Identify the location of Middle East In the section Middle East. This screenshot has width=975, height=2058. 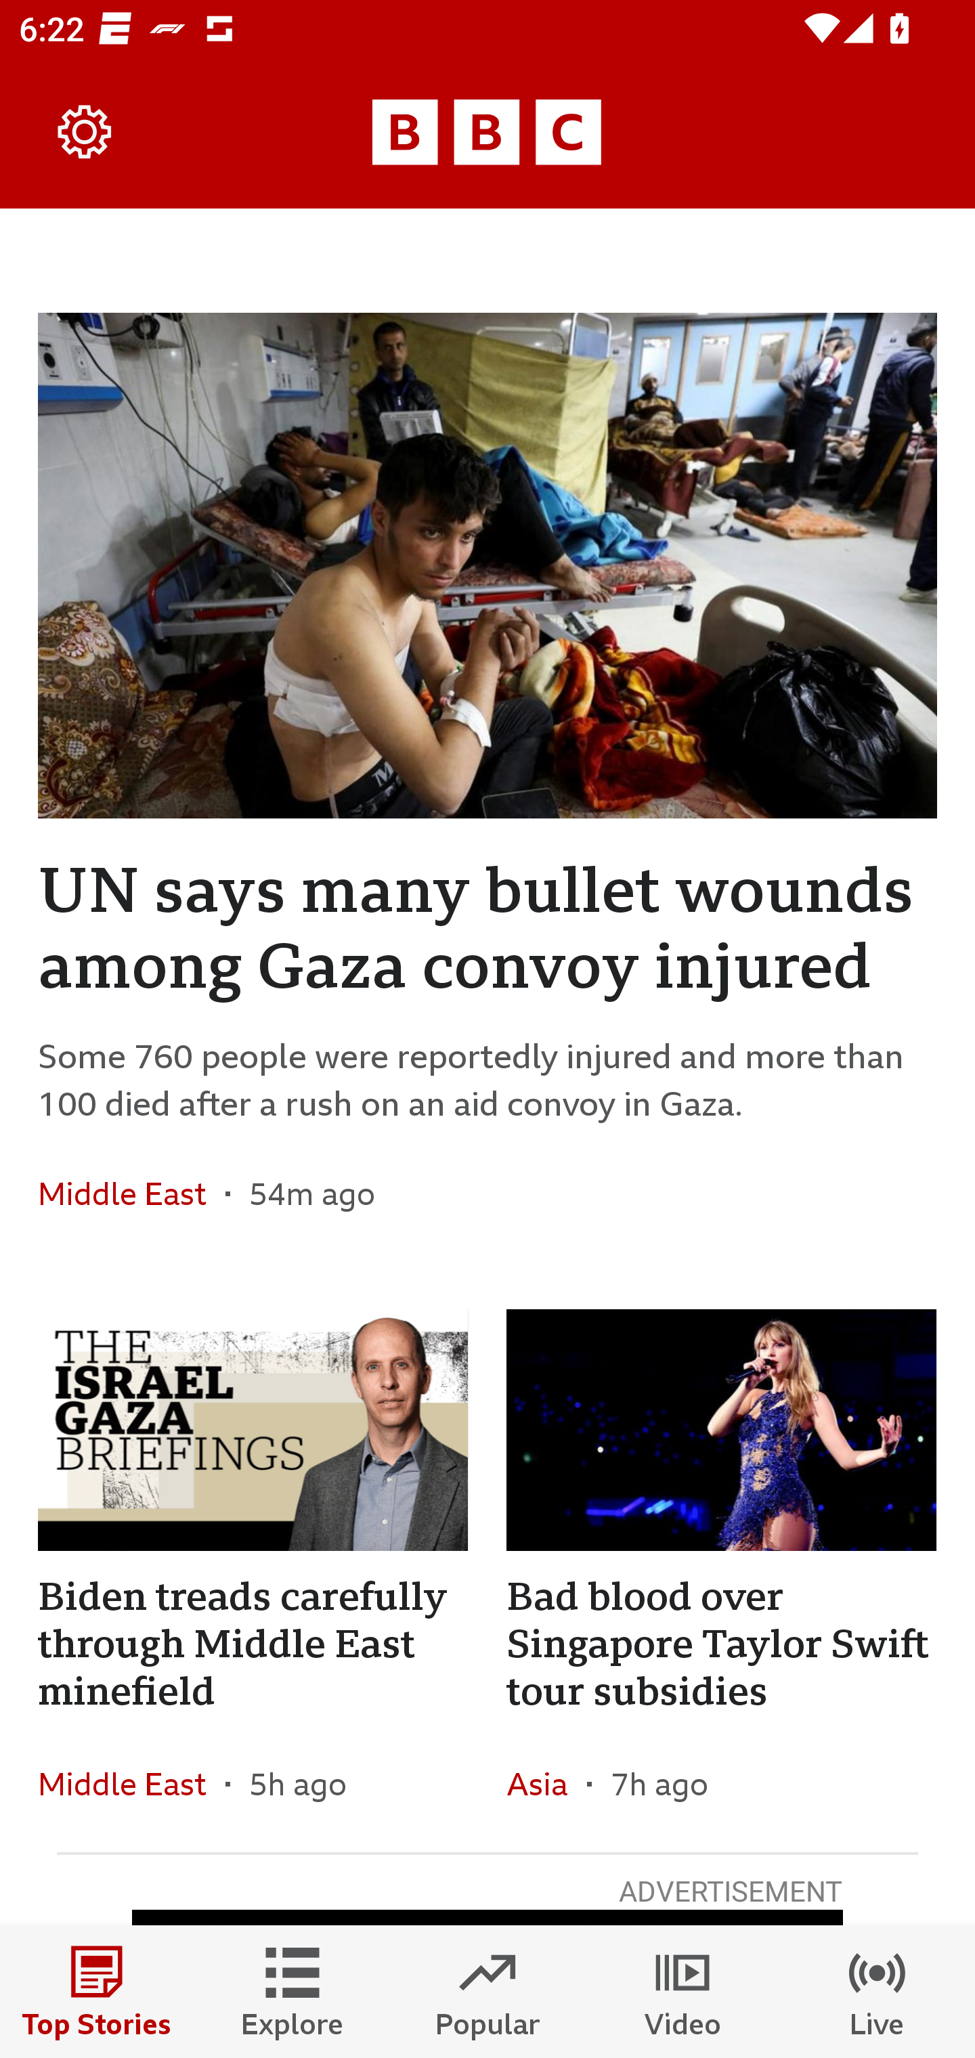
(131, 1193).